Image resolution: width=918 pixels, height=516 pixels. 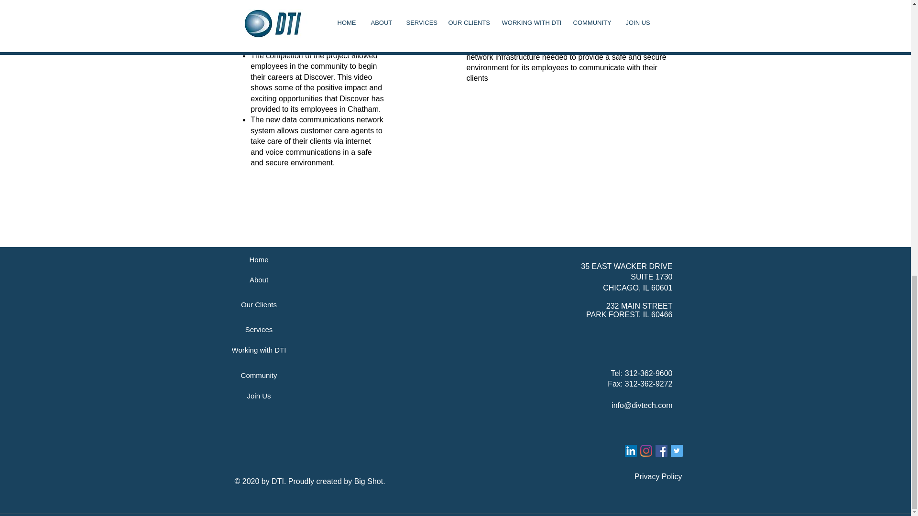 I want to click on Working with DTI, so click(x=259, y=349).